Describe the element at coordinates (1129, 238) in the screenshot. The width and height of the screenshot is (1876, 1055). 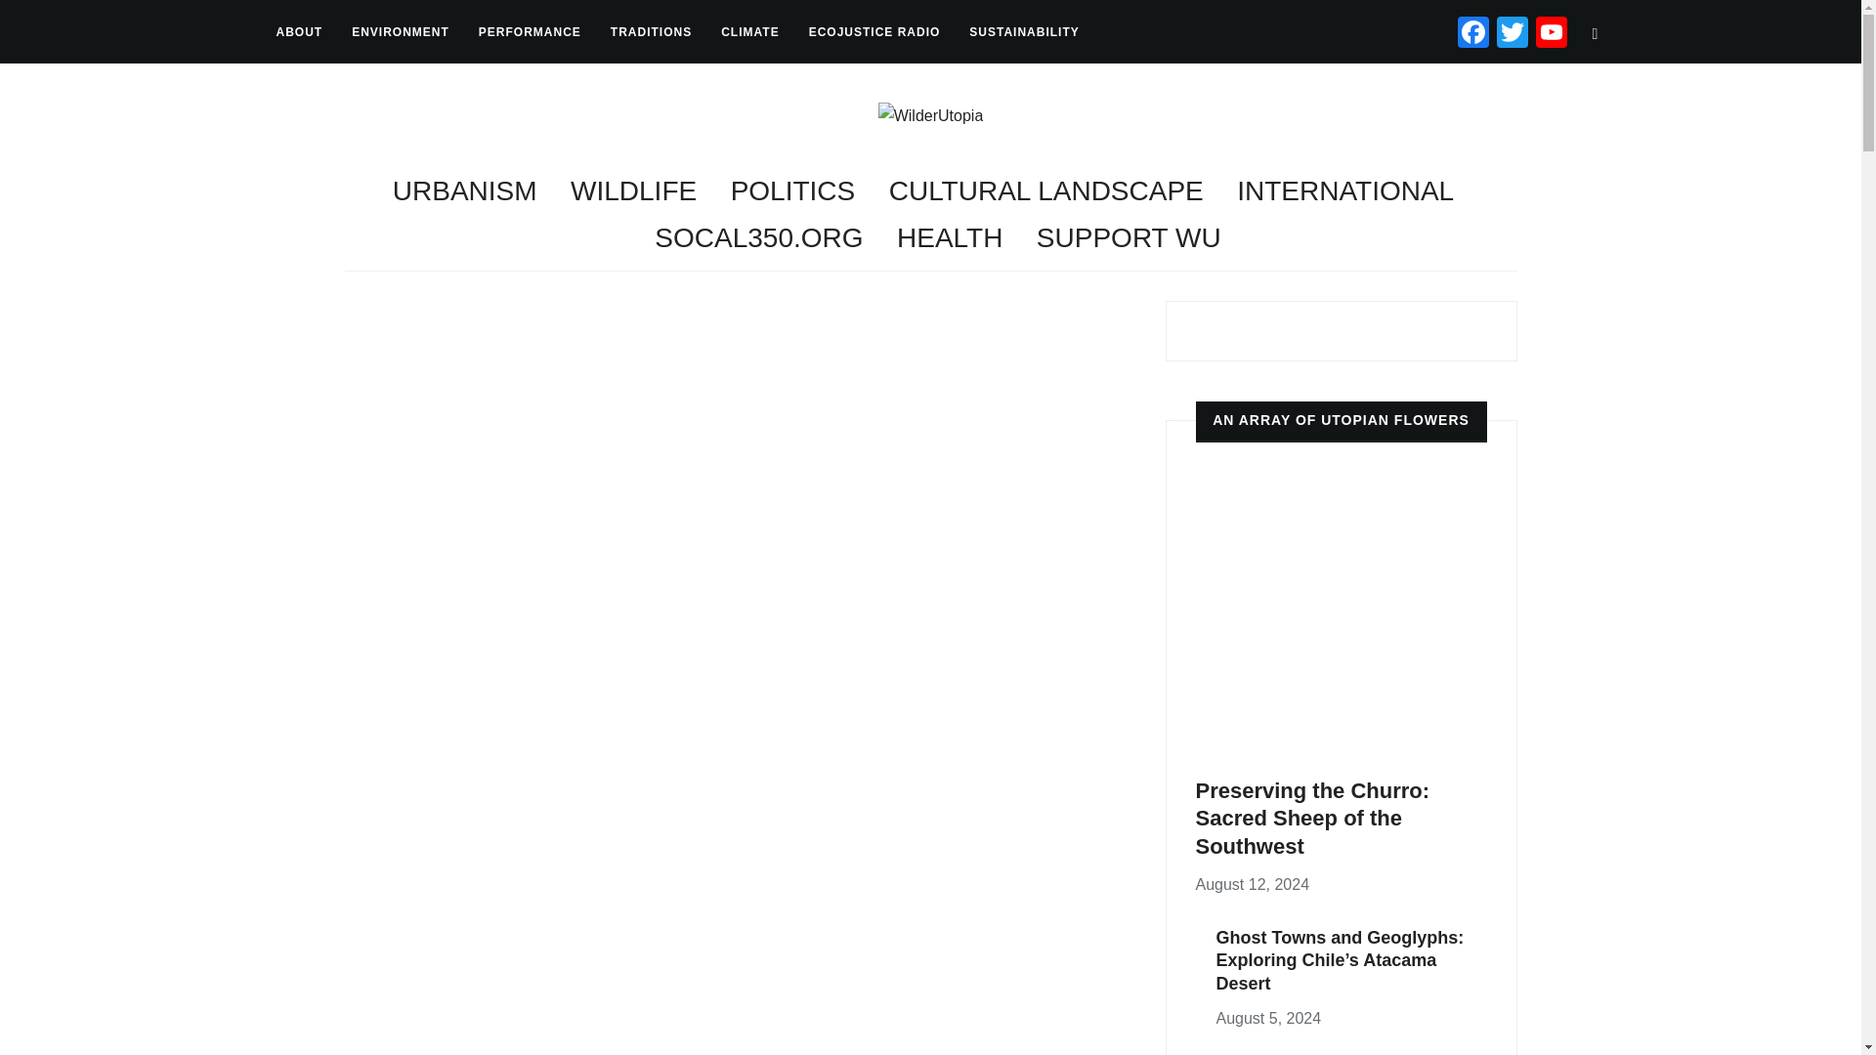
I see `SUPPORT WU` at that location.